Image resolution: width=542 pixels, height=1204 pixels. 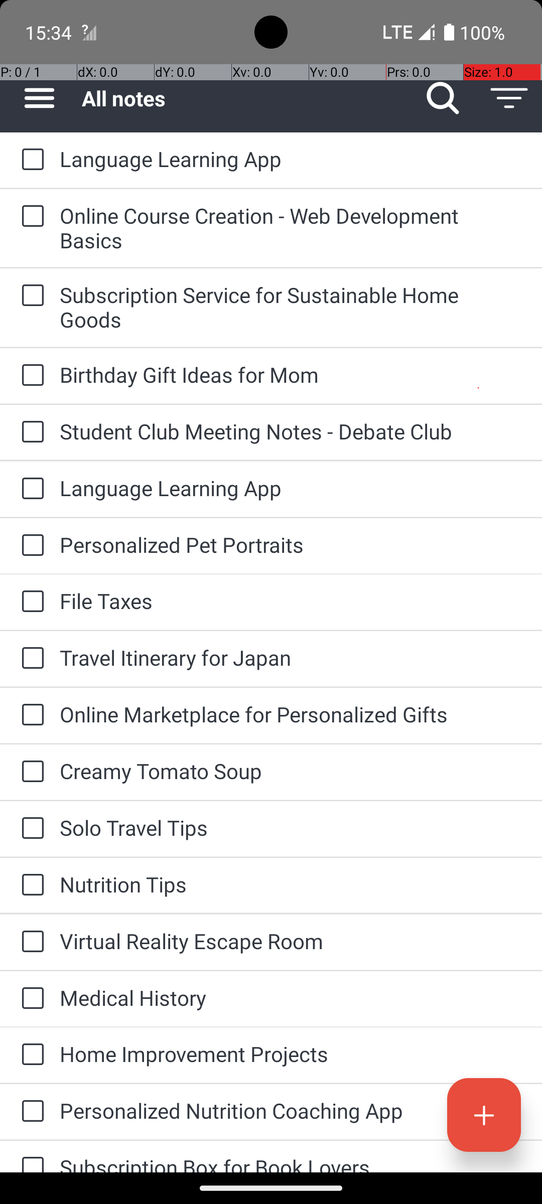 What do you see at coordinates (30, 376) in the screenshot?
I see `to-do: Birthday Gift Ideas for Mom` at bounding box center [30, 376].